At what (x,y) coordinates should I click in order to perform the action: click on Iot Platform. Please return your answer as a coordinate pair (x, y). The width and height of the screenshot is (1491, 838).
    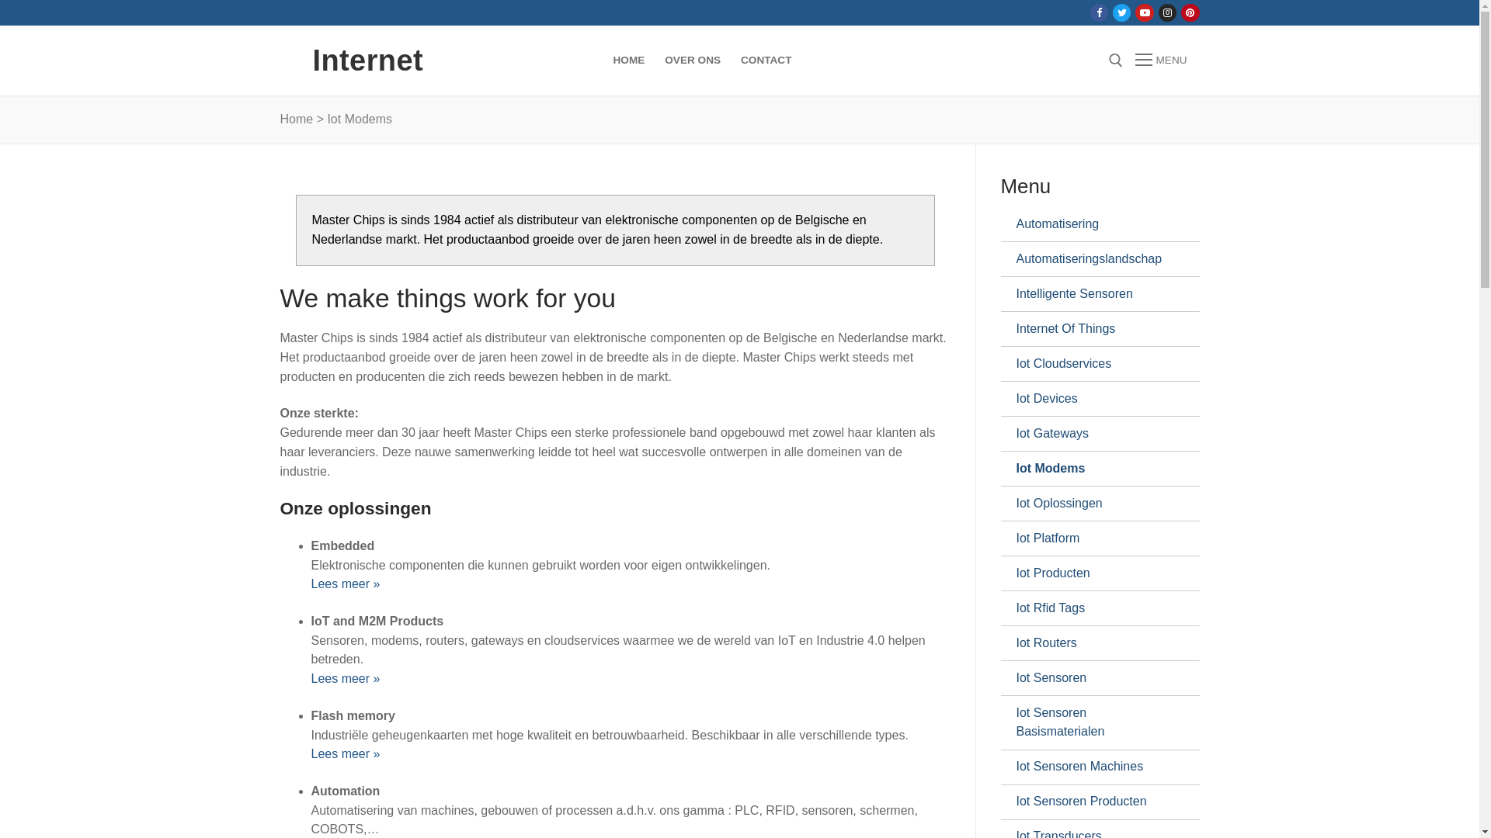
    Looking at the image, I should click on (1093, 538).